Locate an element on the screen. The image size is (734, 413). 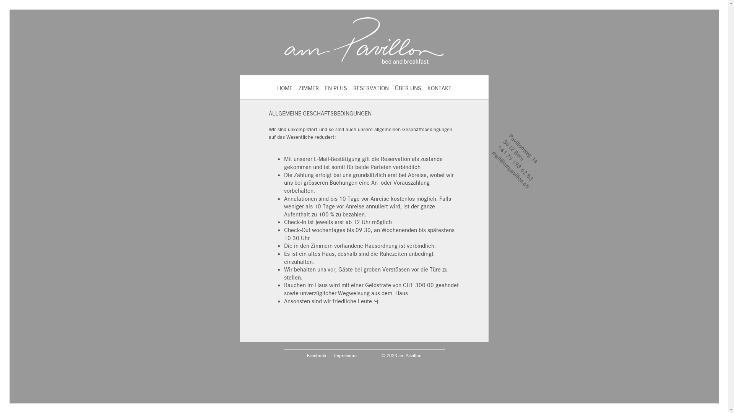
Impressum is located at coordinates (346, 356).